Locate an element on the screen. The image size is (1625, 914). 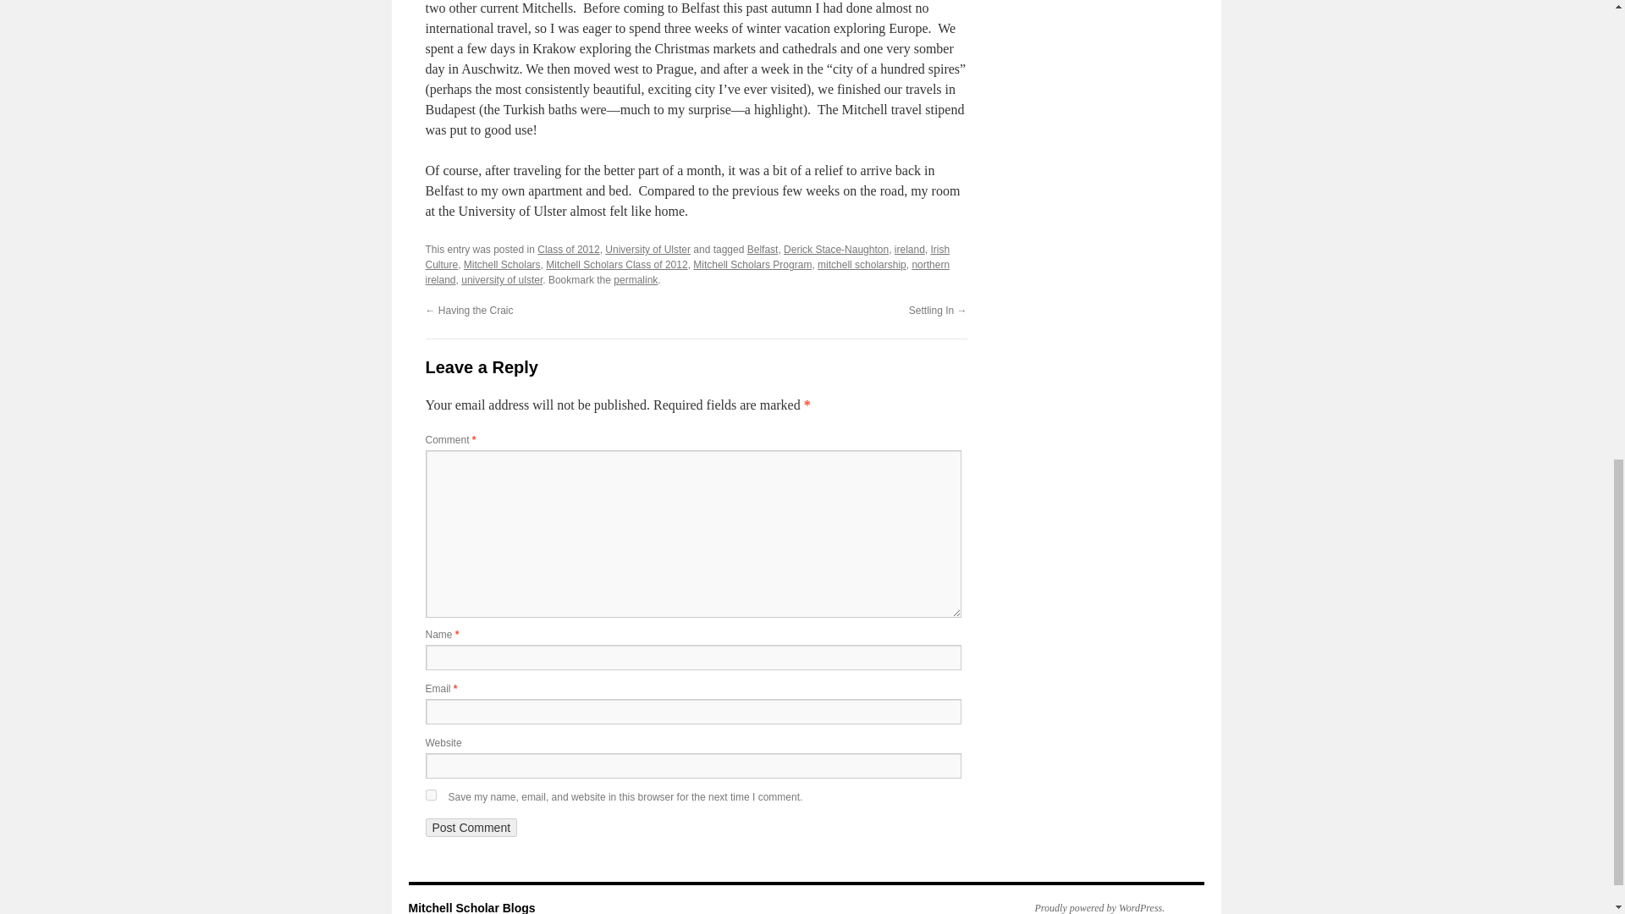
Post Comment is located at coordinates (471, 828).